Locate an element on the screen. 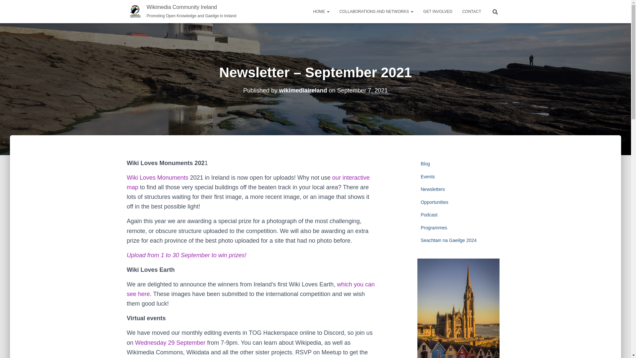 This screenshot has width=636, height=358. CONTACT is located at coordinates (471, 11).